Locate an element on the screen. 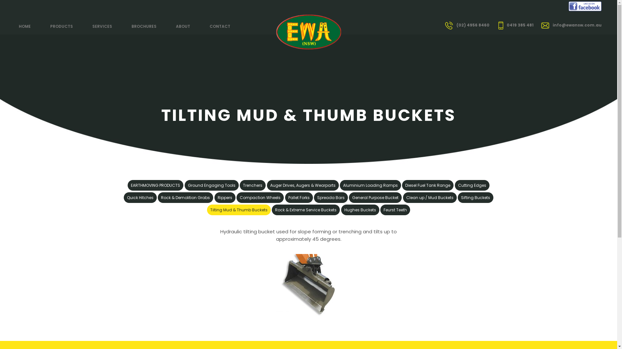  Trenchers is located at coordinates (253, 185).